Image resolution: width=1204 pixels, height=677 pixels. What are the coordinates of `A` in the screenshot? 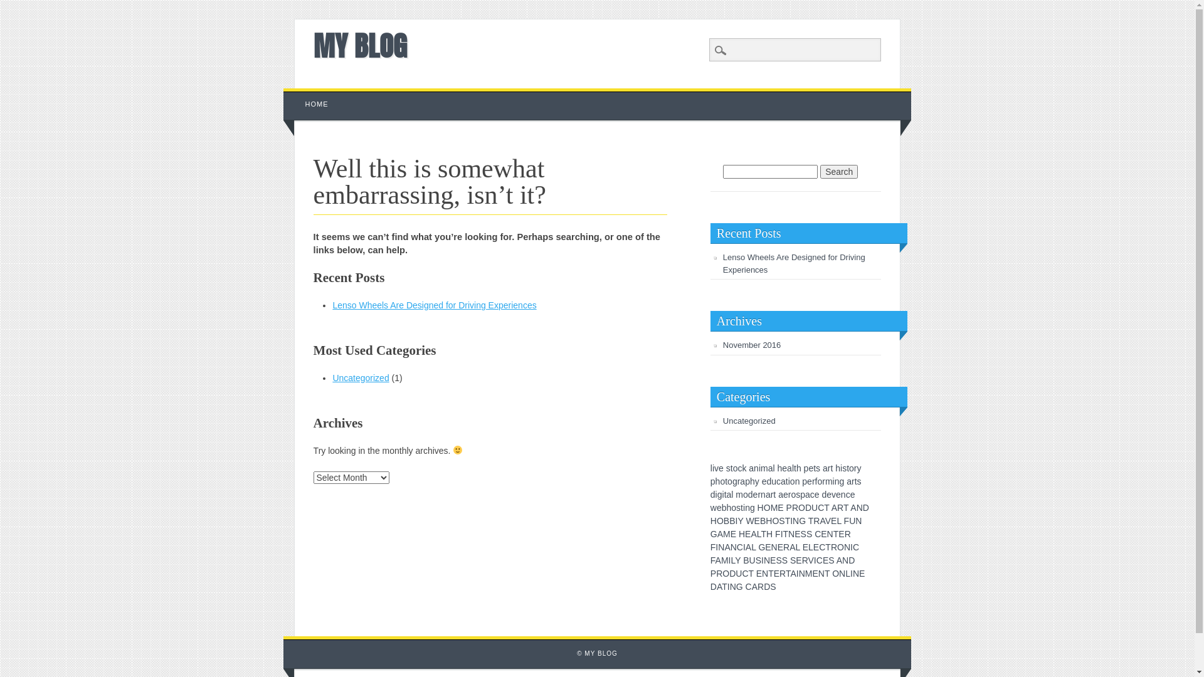 It's located at (793, 574).